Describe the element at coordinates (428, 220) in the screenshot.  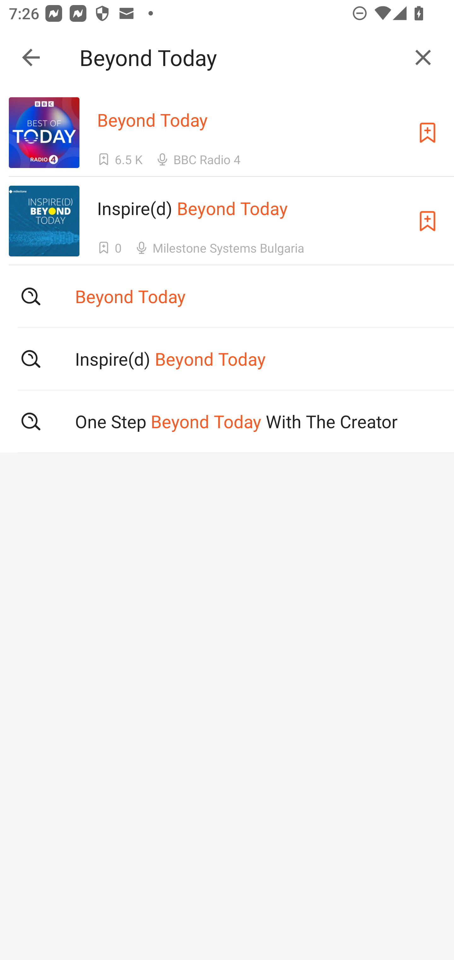
I see `Subscribe` at that location.